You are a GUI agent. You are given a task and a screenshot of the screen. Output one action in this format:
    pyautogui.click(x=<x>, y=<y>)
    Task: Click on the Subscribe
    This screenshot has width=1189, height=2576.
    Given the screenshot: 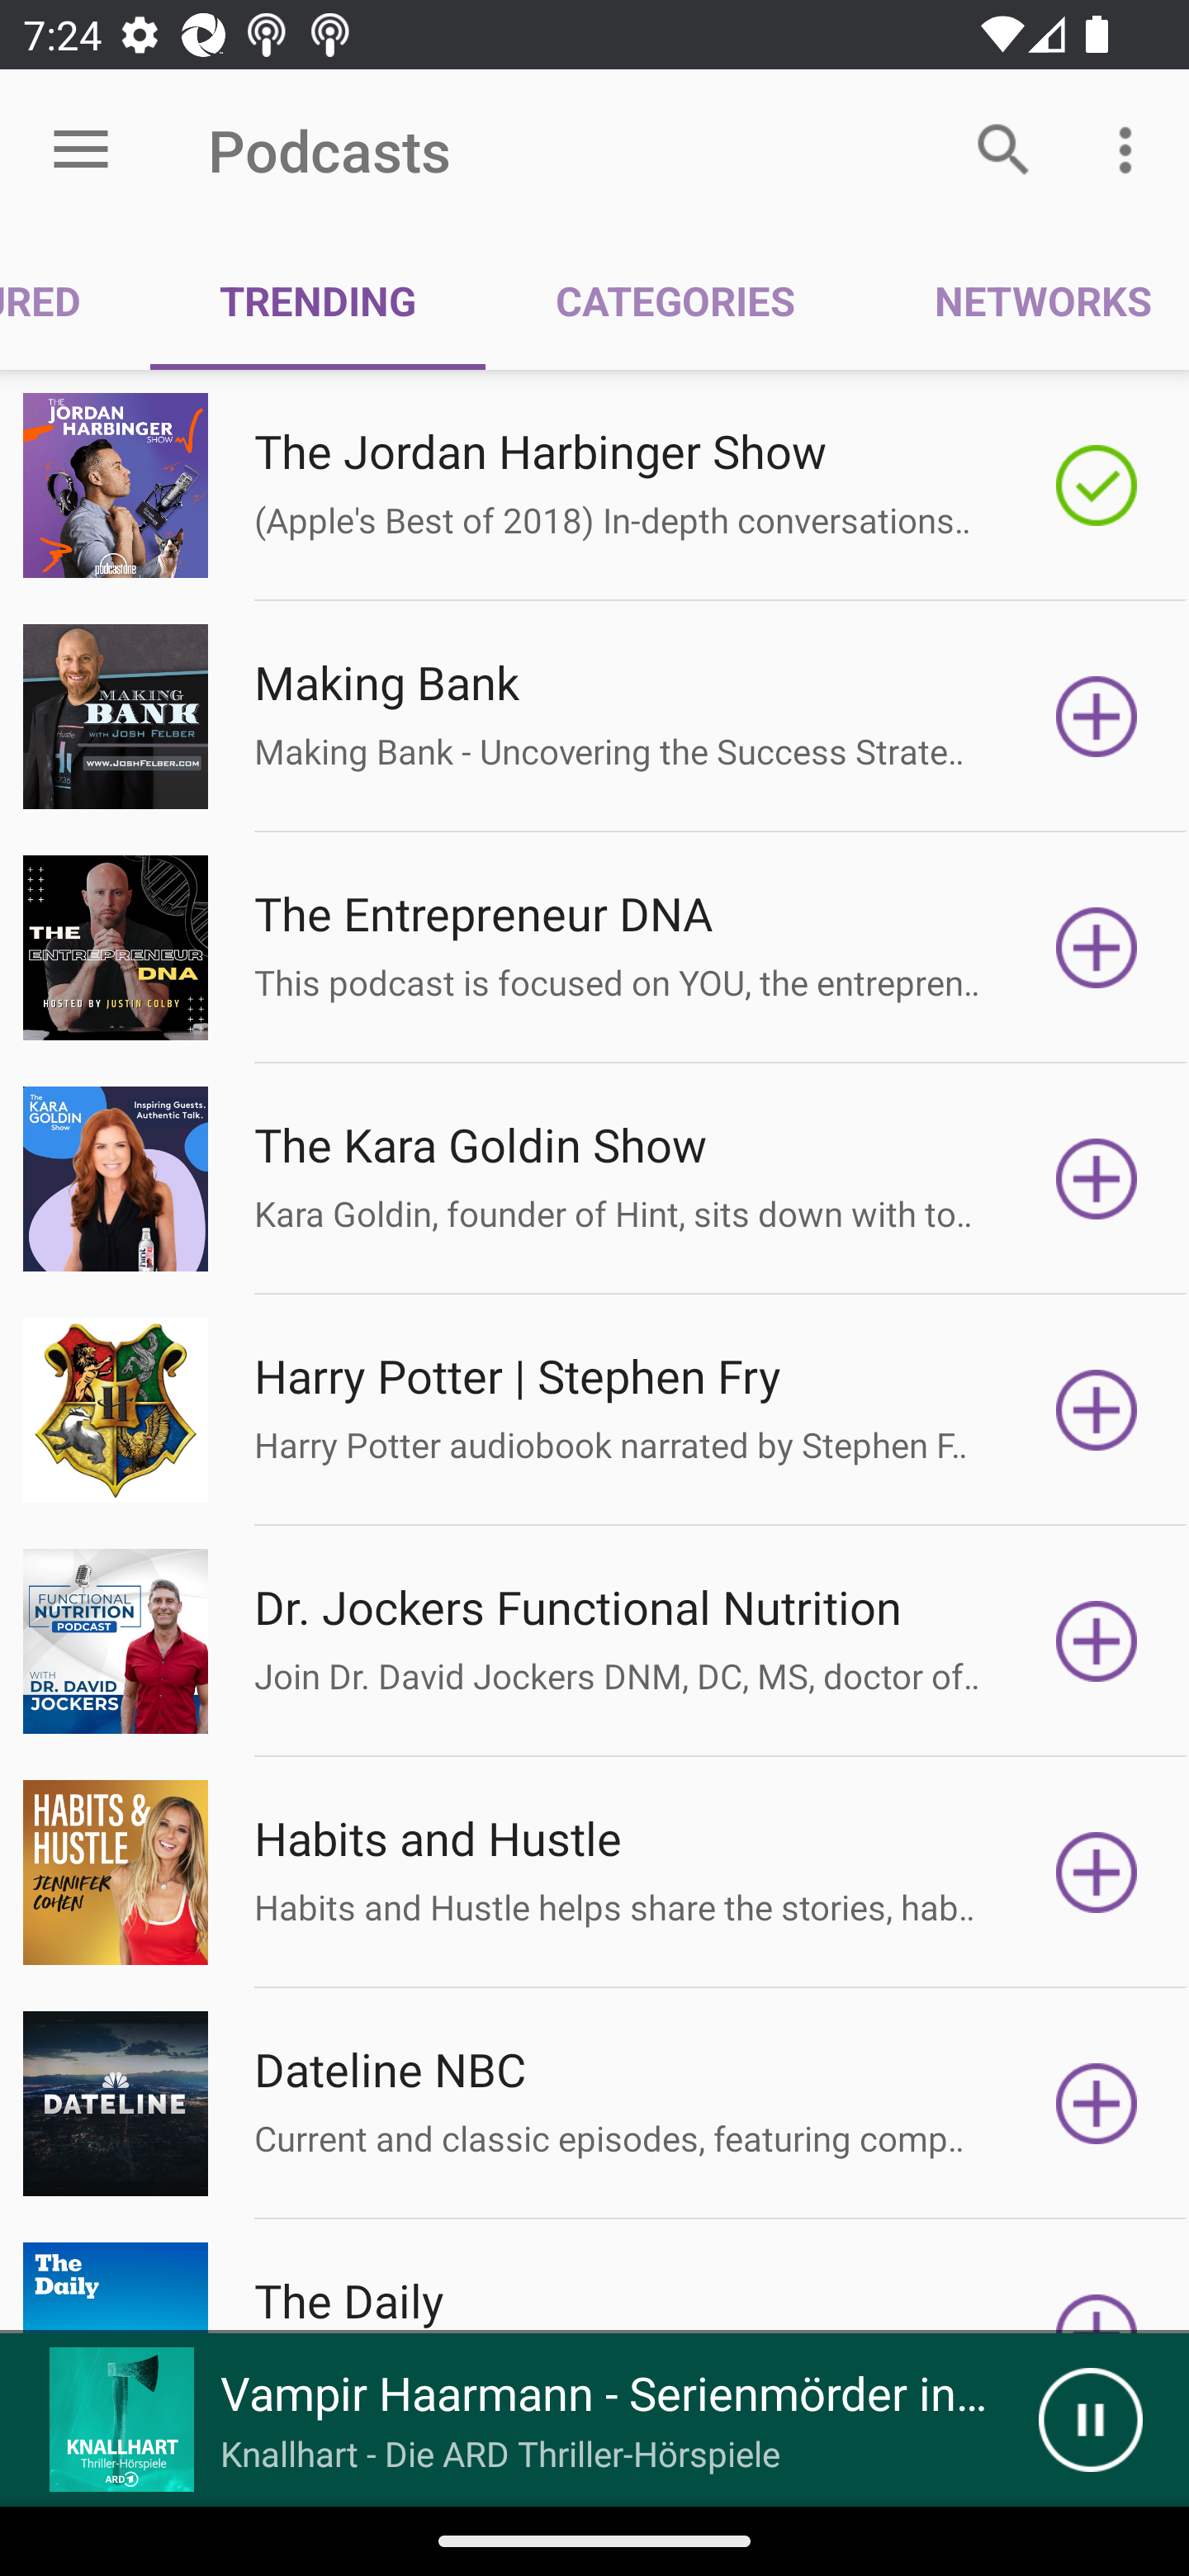 What is the action you would take?
    pyautogui.click(x=1097, y=716)
    